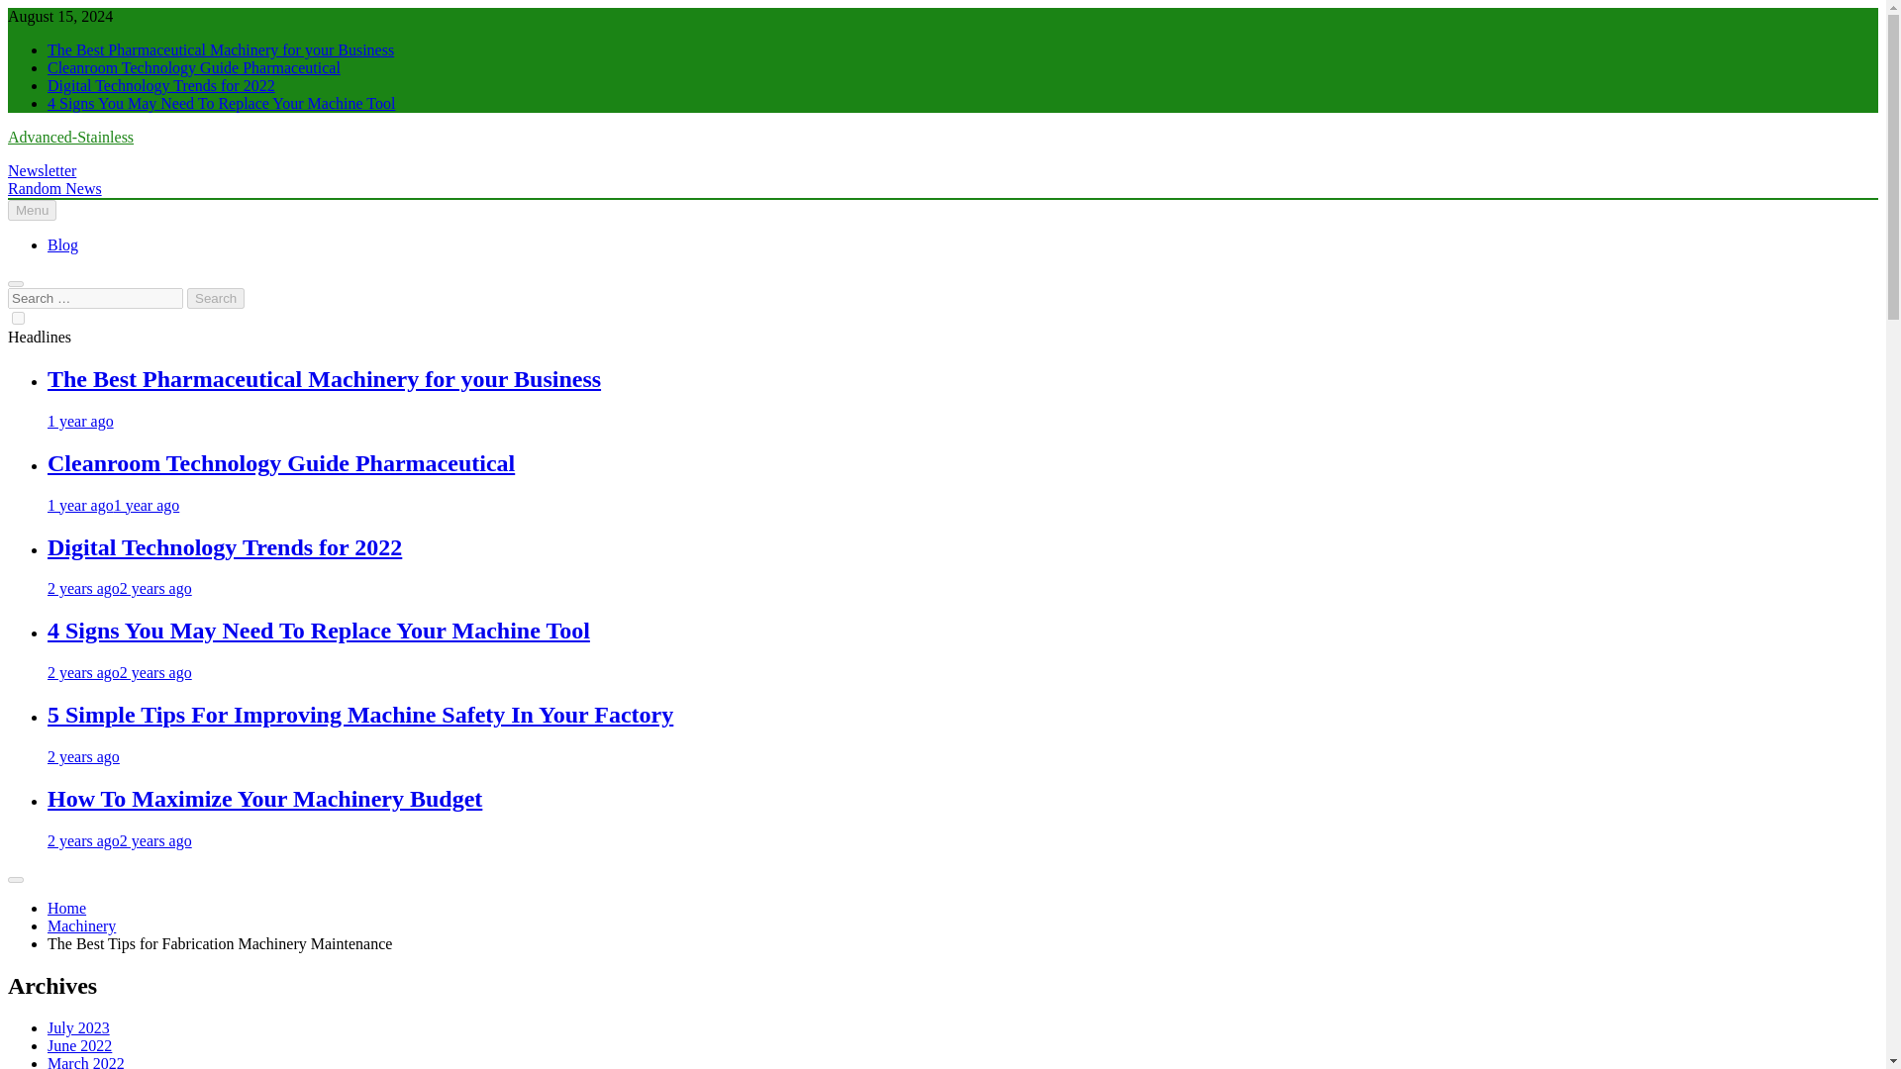 This screenshot has width=1901, height=1069. I want to click on Random News, so click(54, 188).